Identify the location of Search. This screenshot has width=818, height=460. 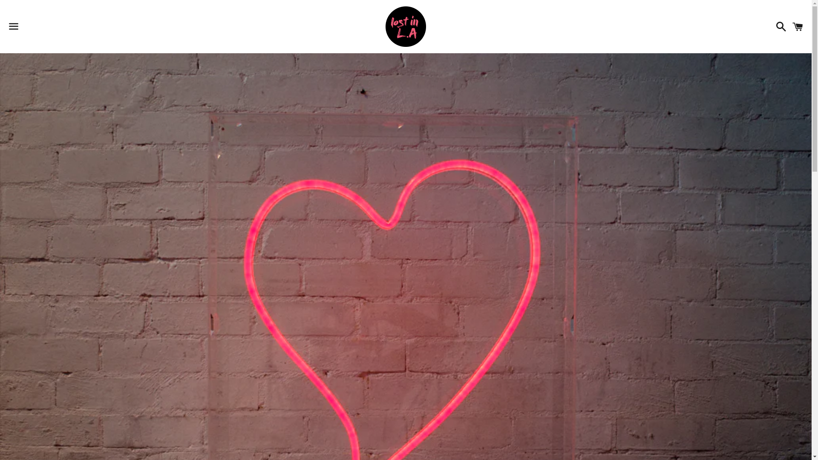
(779, 26).